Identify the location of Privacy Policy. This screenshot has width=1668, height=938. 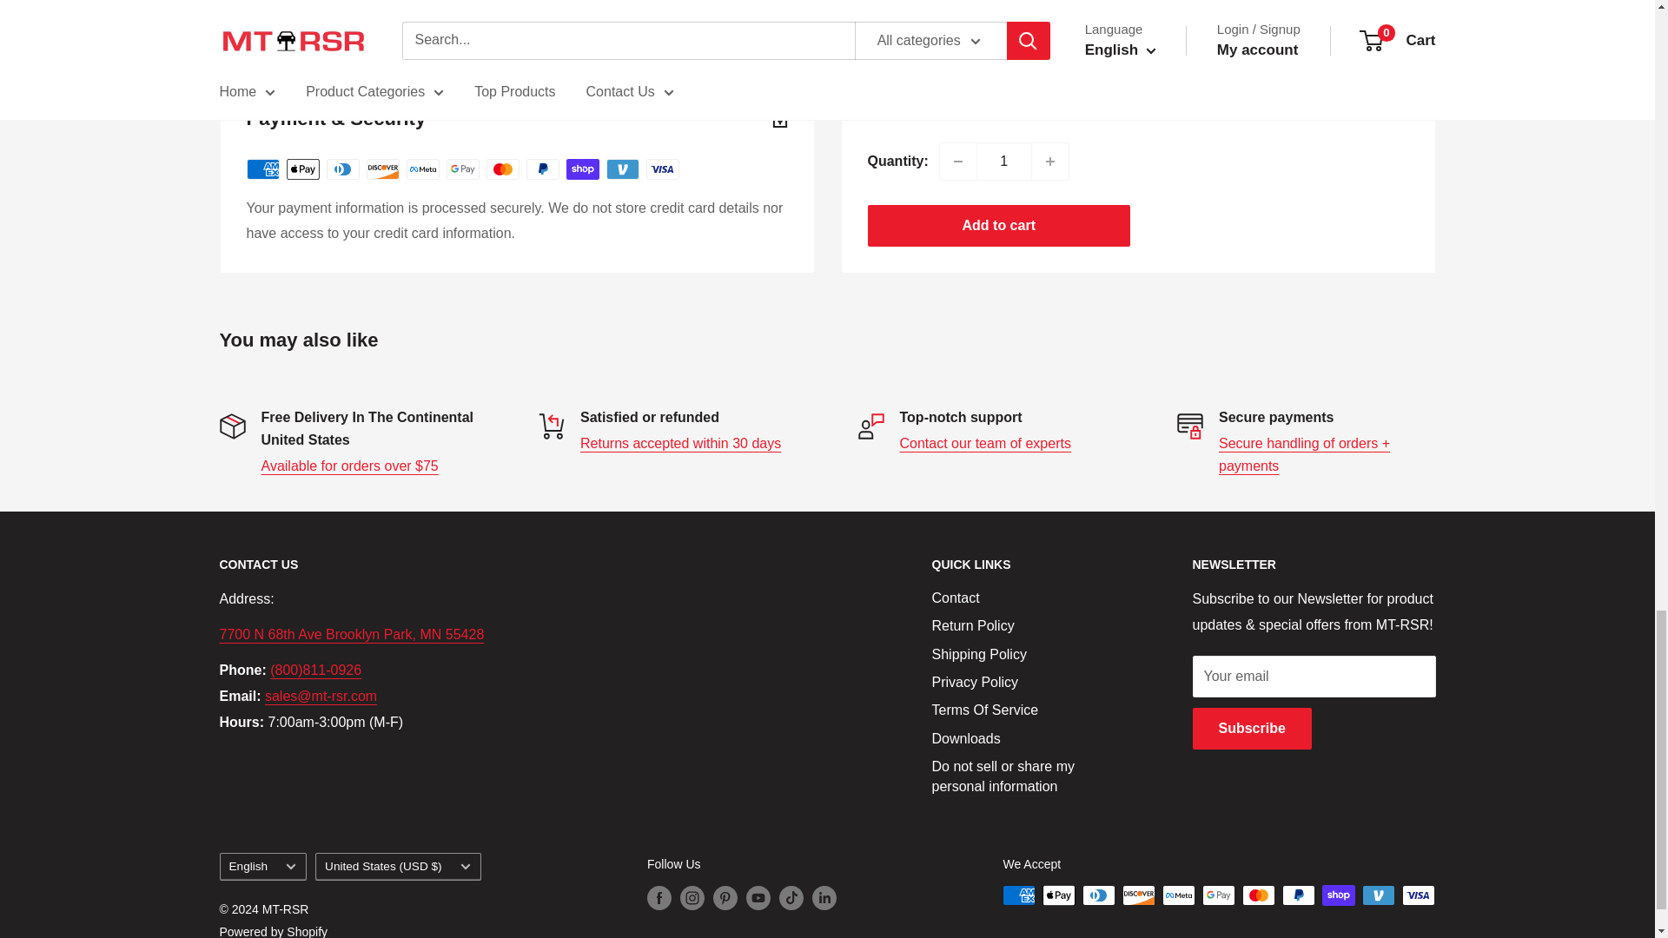
(1304, 455).